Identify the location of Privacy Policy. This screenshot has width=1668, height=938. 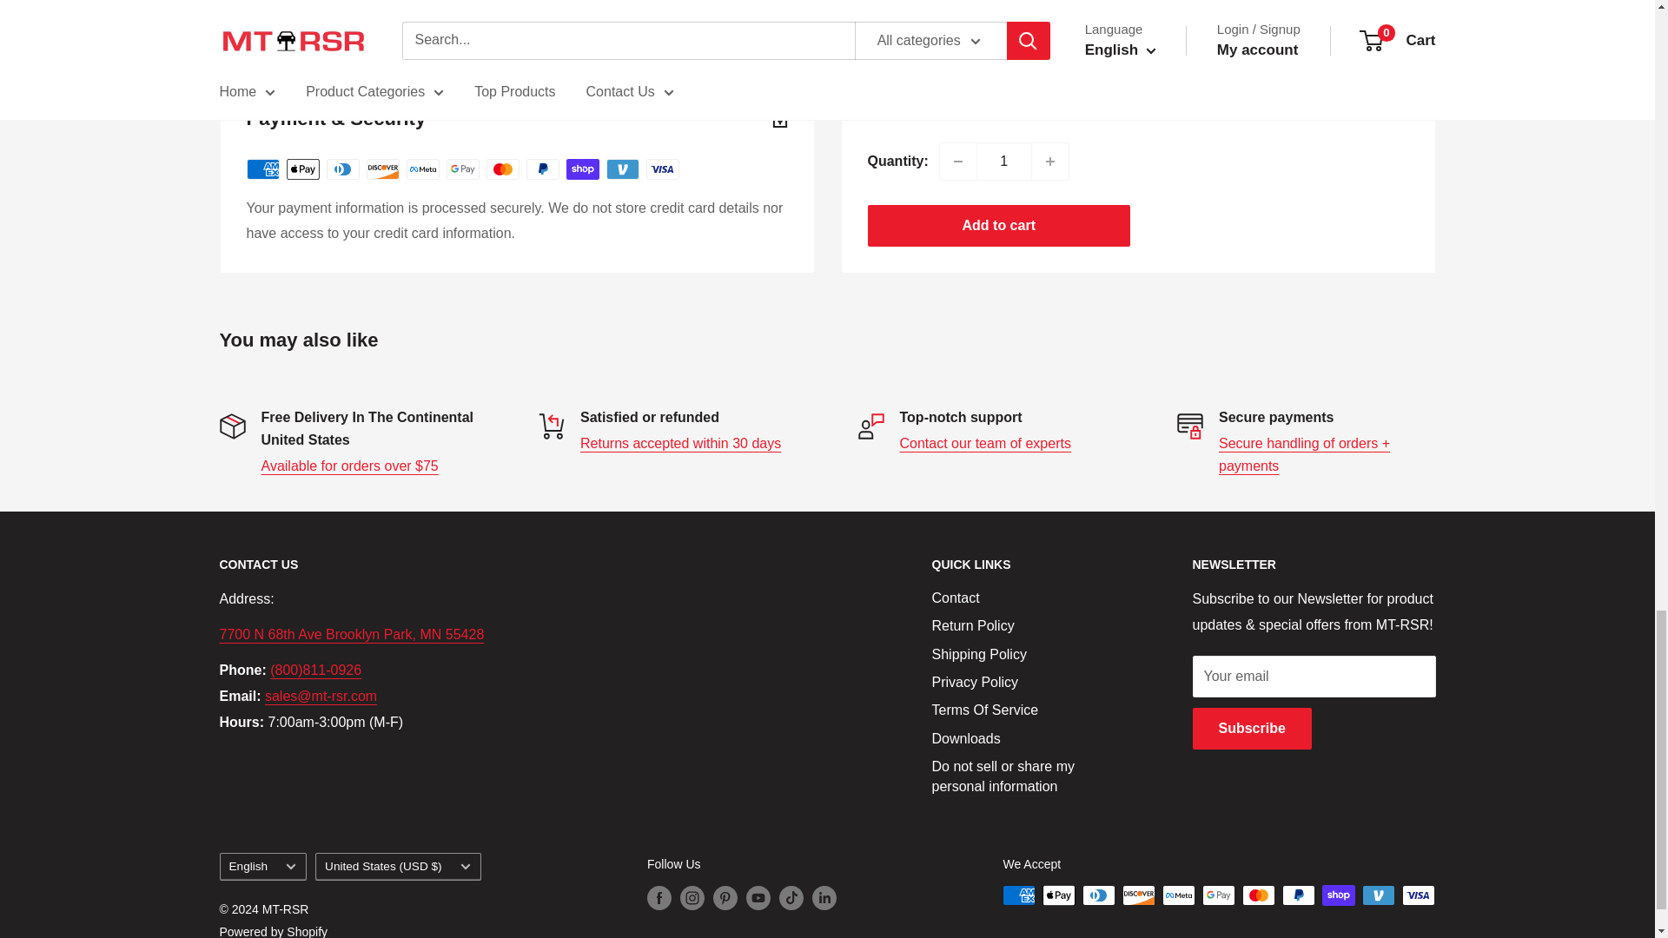
(1304, 455).